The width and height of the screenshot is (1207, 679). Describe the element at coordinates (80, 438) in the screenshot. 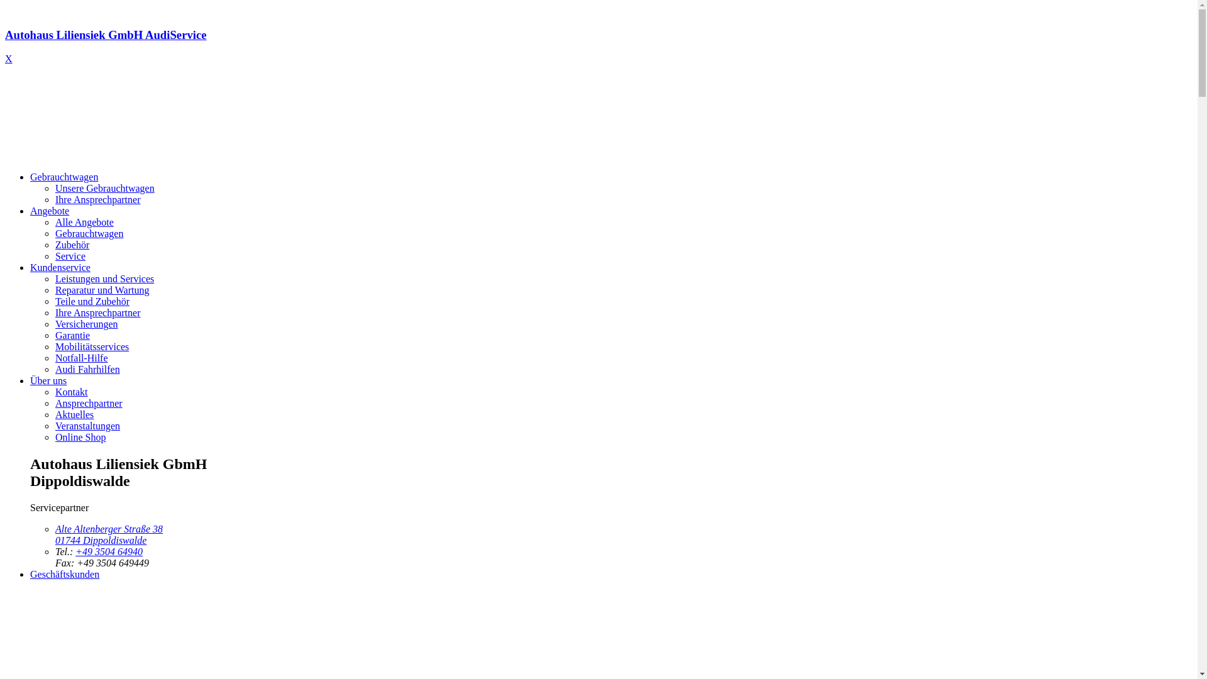

I see `Online Shop` at that location.